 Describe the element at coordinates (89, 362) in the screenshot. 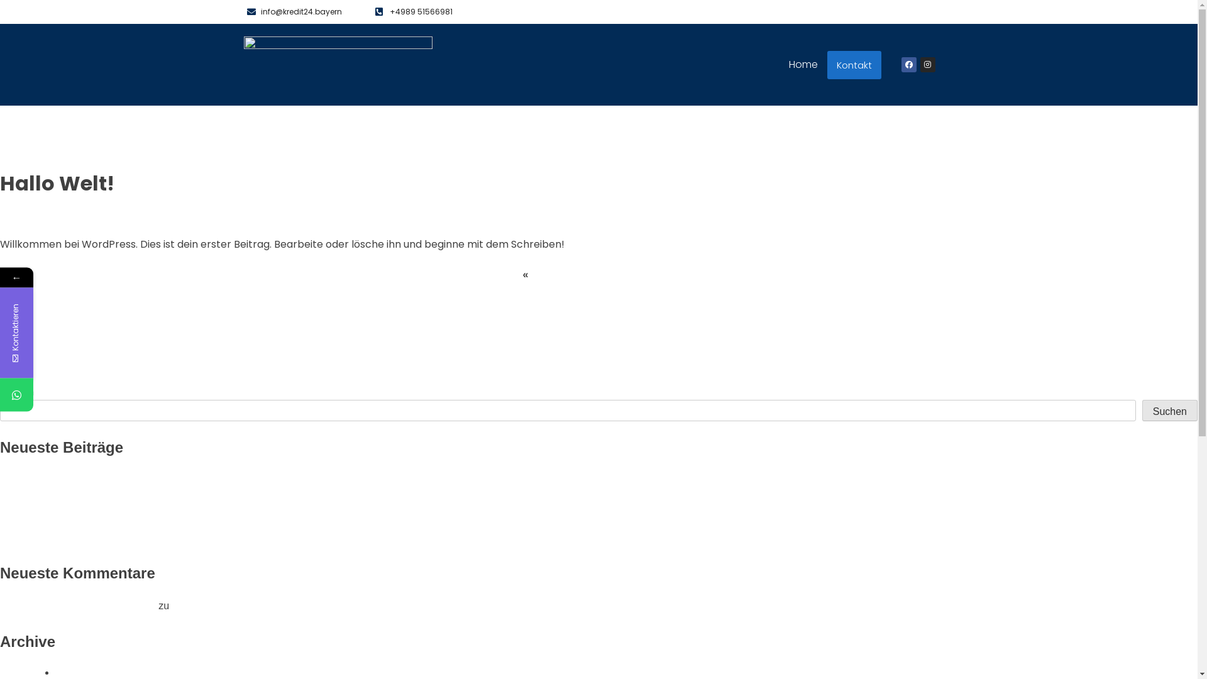

I see `Previous: Full-featured Business Theme` at that location.